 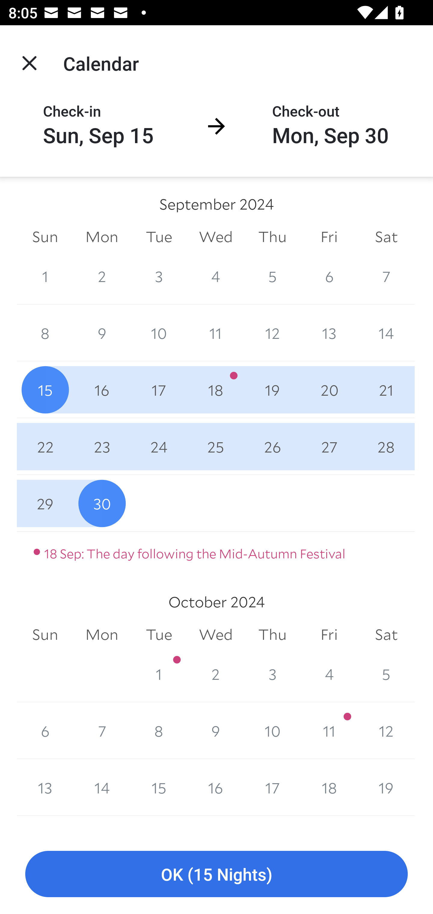 I want to click on Tue, so click(x=159, y=635).